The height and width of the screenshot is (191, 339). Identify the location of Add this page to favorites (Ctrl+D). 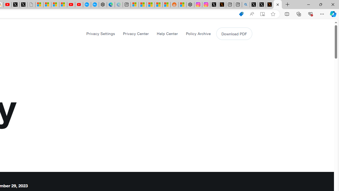
(273, 14).